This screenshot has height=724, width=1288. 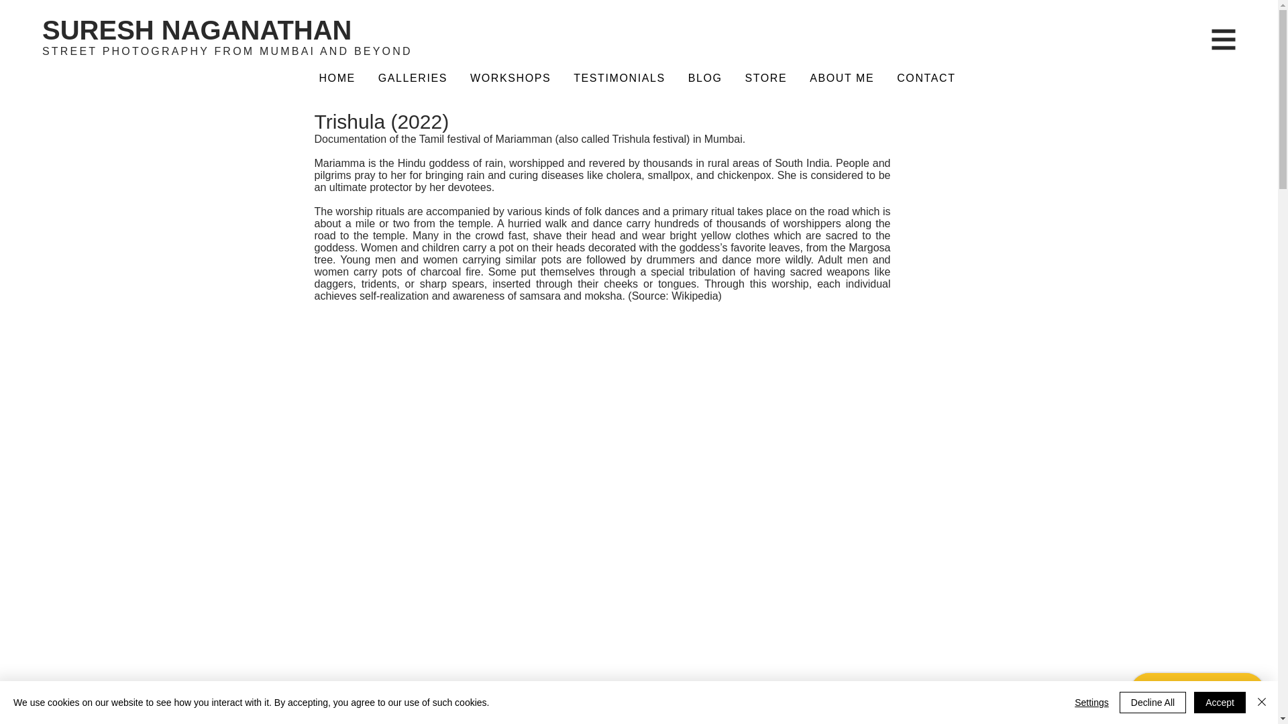 What do you see at coordinates (197, 29) in the screenshot?
I see `SURESH NAGANATHAN` at bounding box center [197, 29].